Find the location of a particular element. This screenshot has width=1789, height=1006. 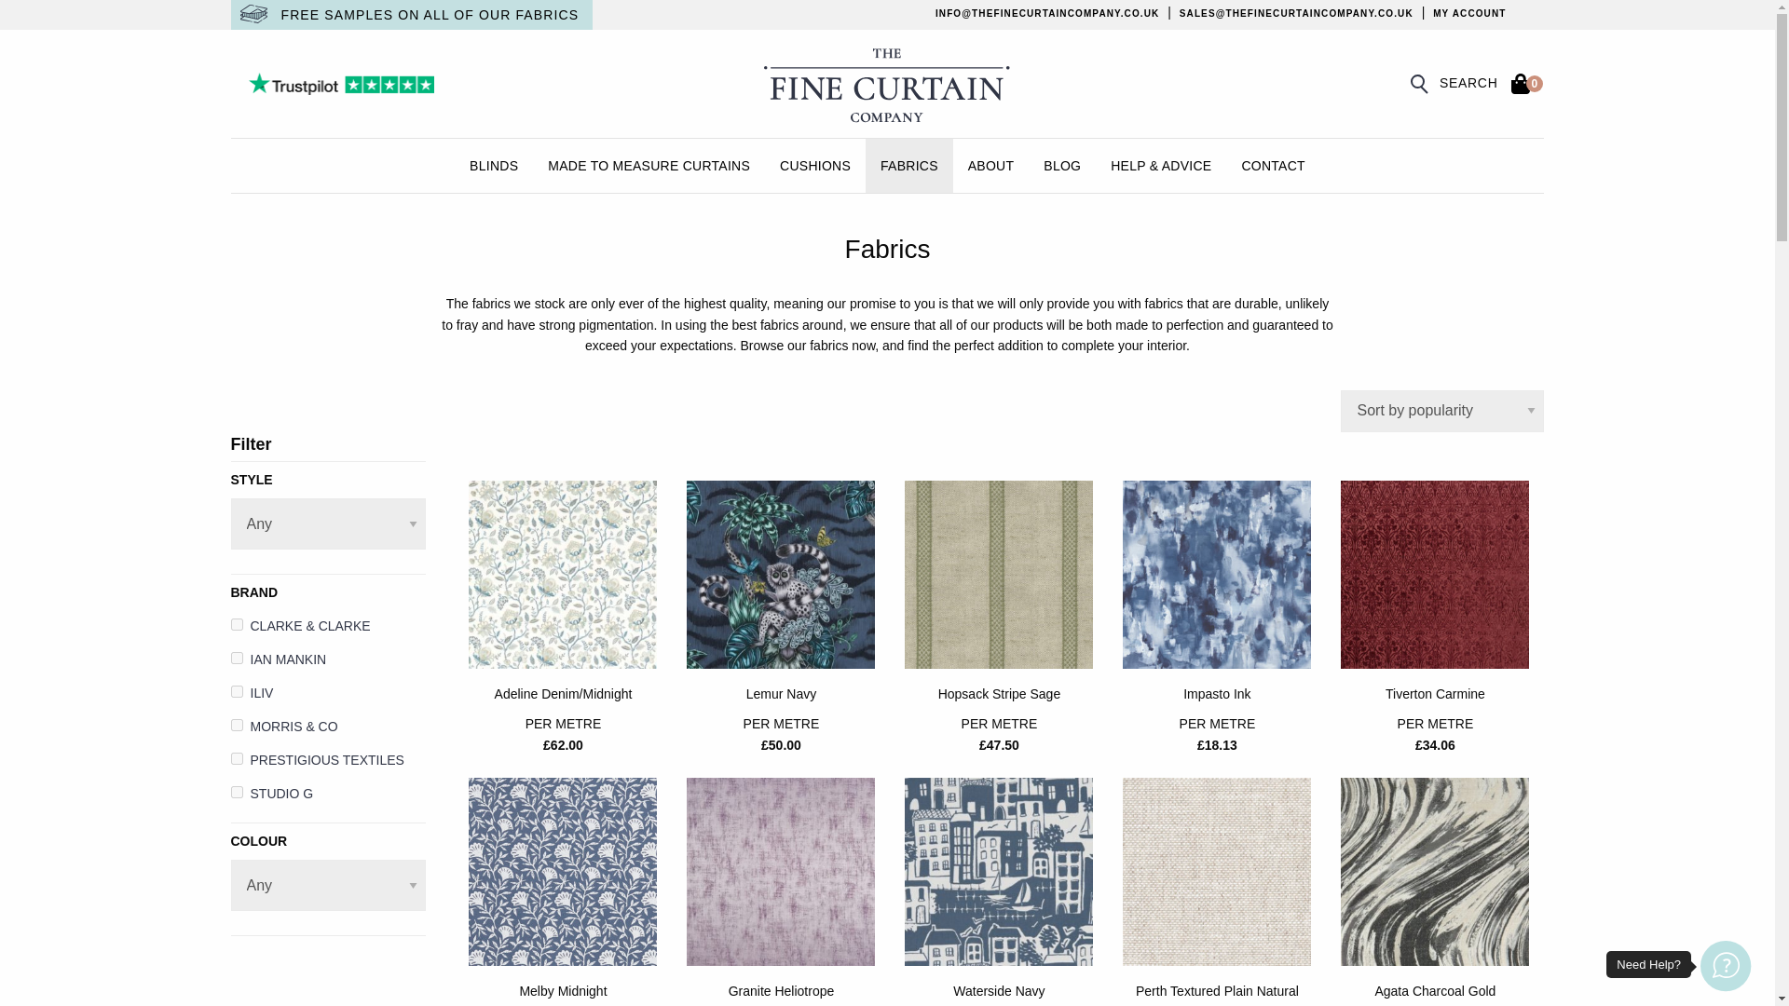

CONTACT is located at coordinates (1273, 166).